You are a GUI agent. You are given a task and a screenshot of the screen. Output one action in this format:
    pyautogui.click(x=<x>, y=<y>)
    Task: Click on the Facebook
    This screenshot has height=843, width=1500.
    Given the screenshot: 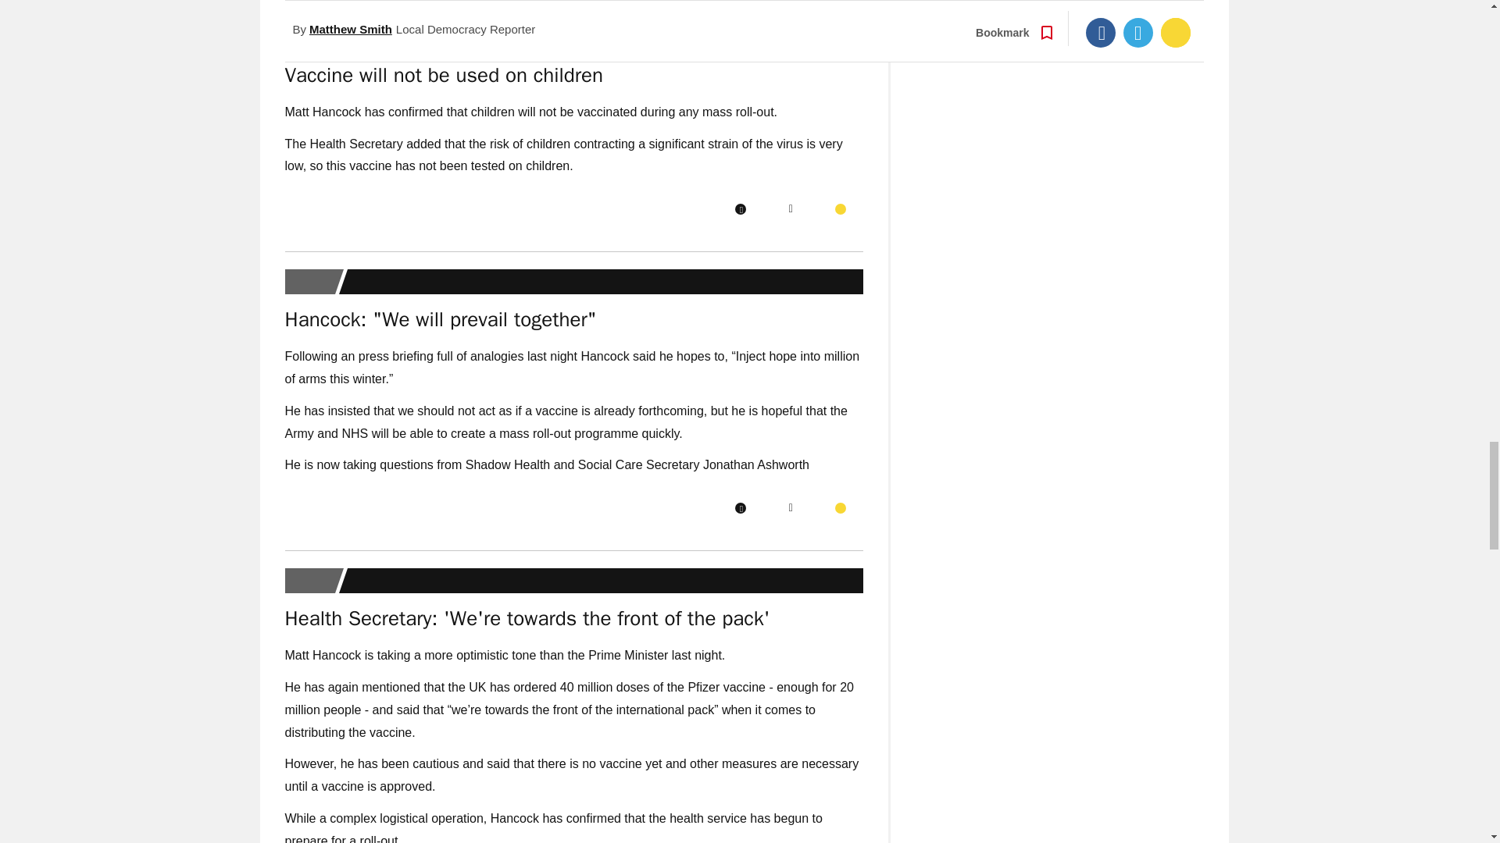 What is the action you would take?
    pyautogui.click(x=740, y=507)
    